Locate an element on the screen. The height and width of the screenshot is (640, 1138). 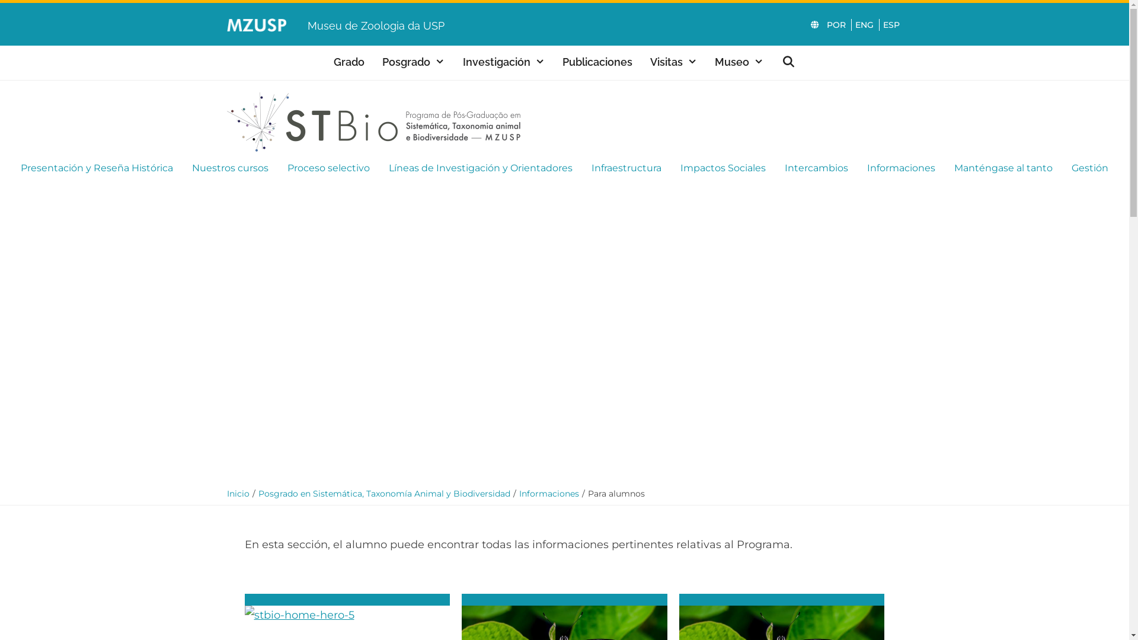
Informaciones is located at coordinates (901, 168).